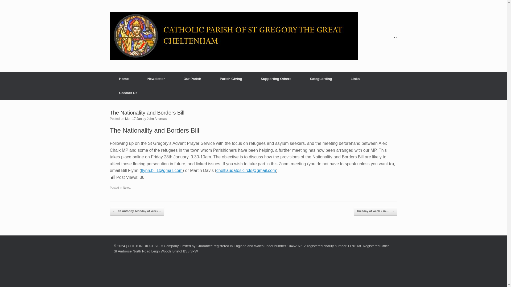  What do you see at coordinates (127, 187) in the screenshot?
I see `News` at bounding box center [127, 187].